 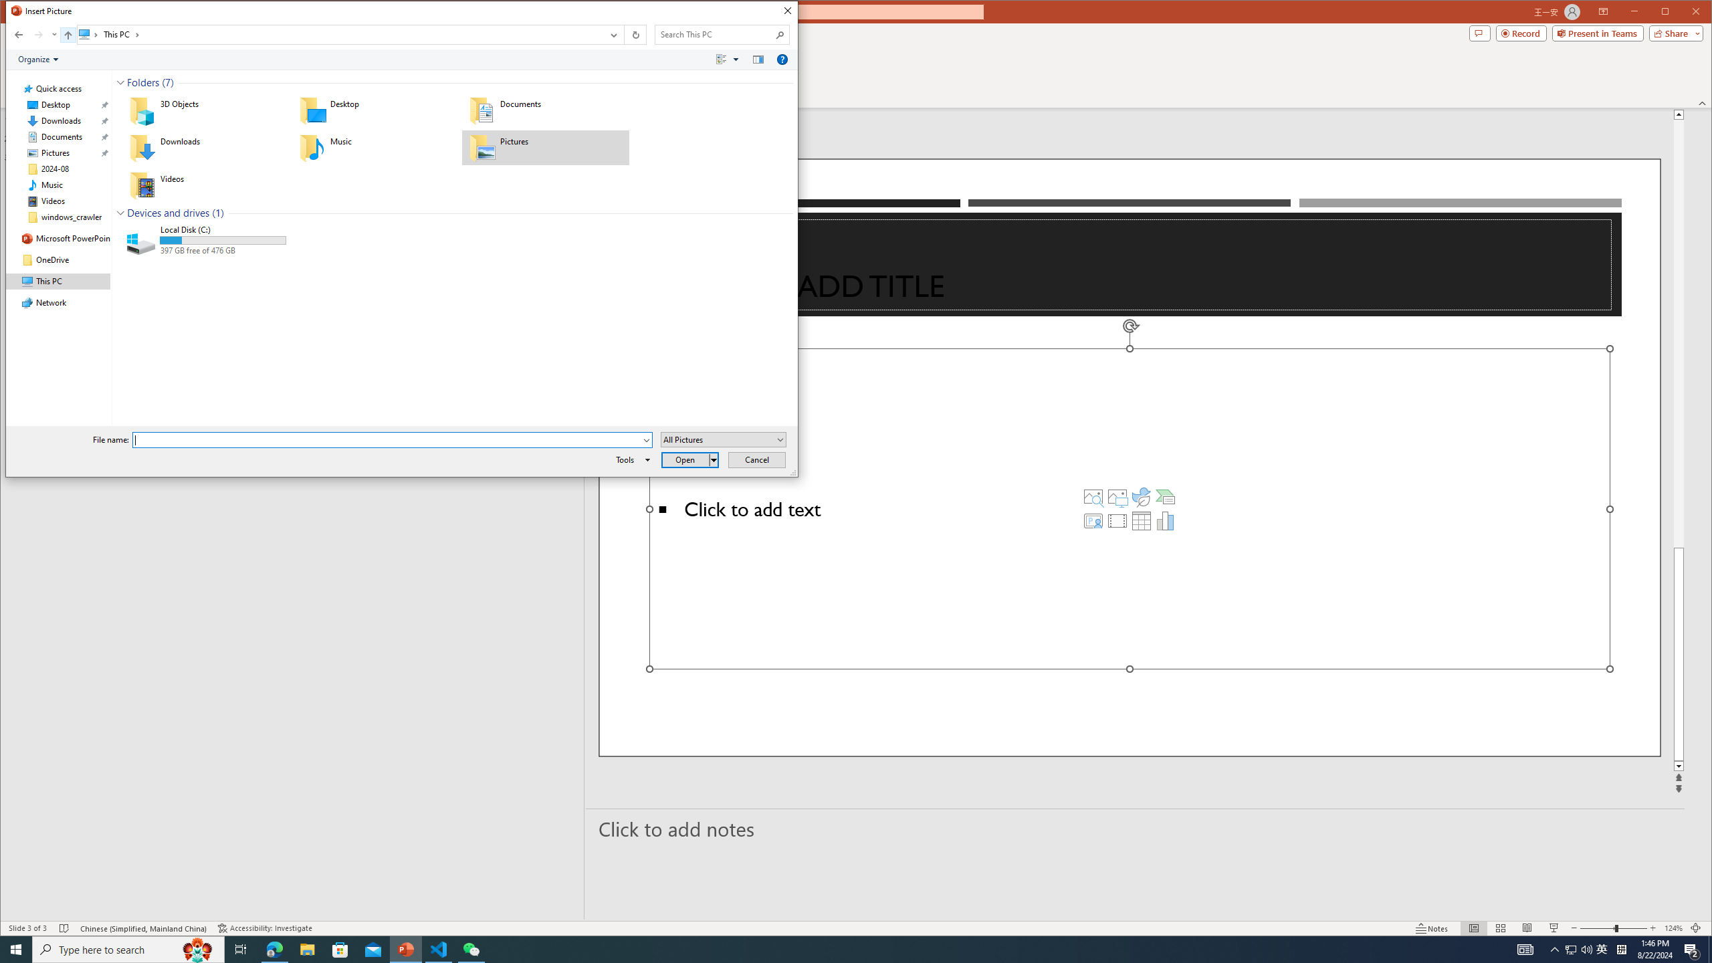 What do you see at coordinates (631, 459) in the screenshot?
I see `Tools` at bounding box center [631, 459].